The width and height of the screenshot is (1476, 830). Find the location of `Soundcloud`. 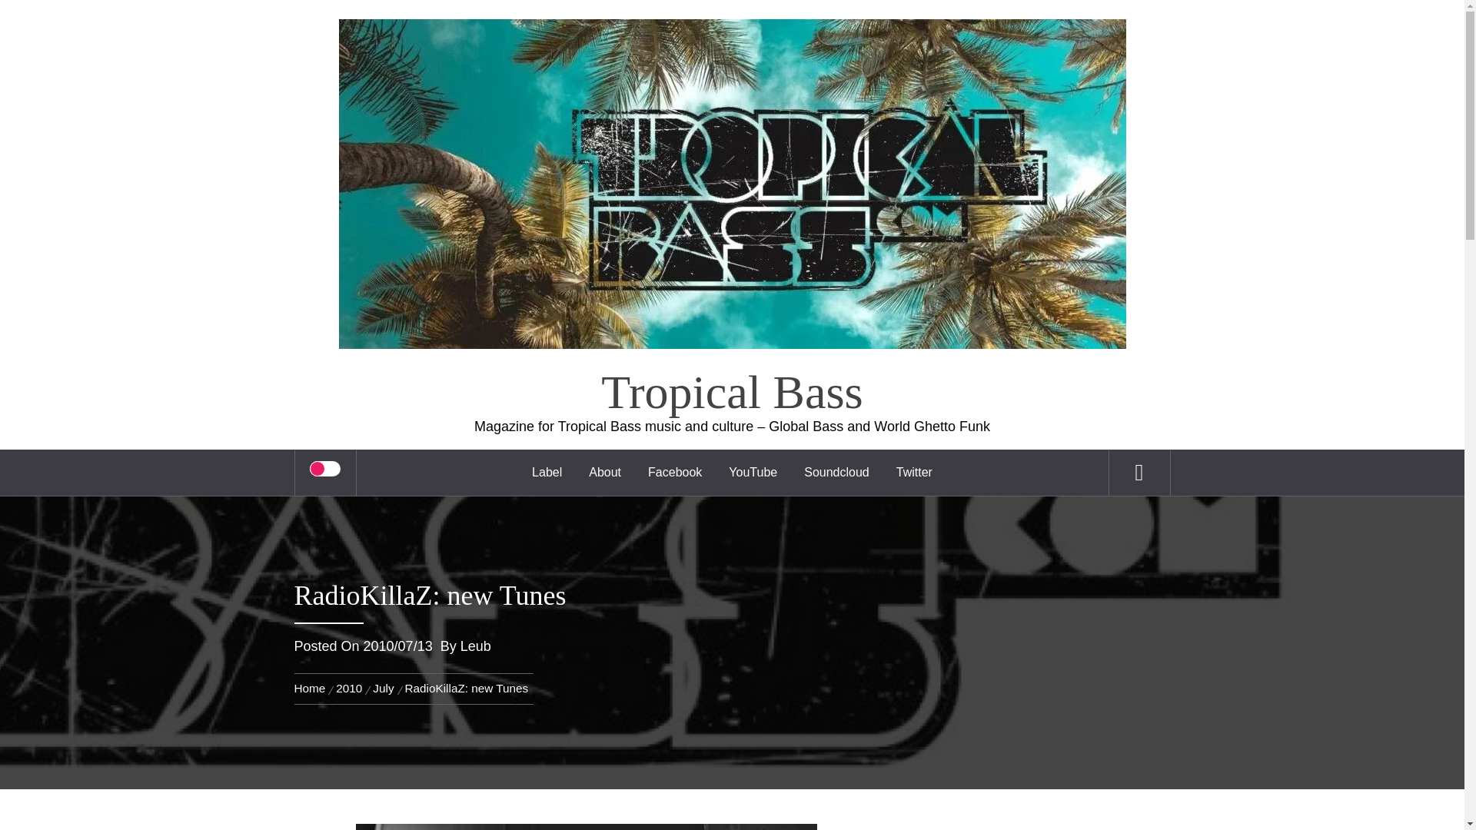

Soundcloud is located at coordinates (836, 472).